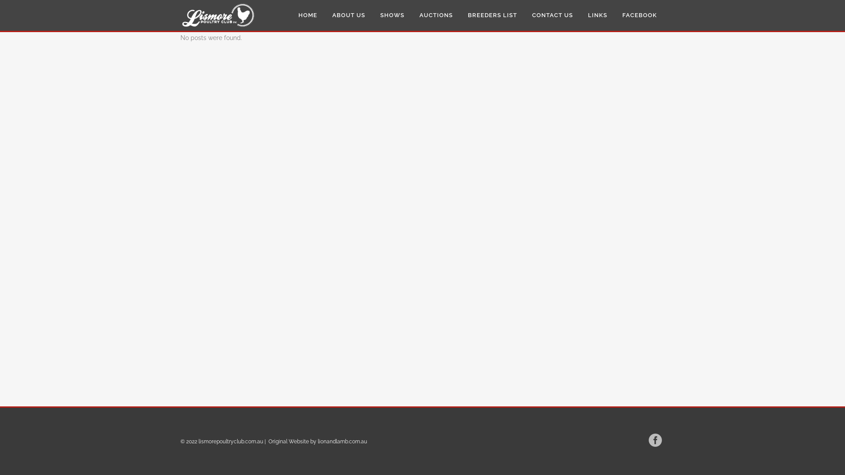 The image size is (845, 475). I want to click on HOME, so click(308, 15).